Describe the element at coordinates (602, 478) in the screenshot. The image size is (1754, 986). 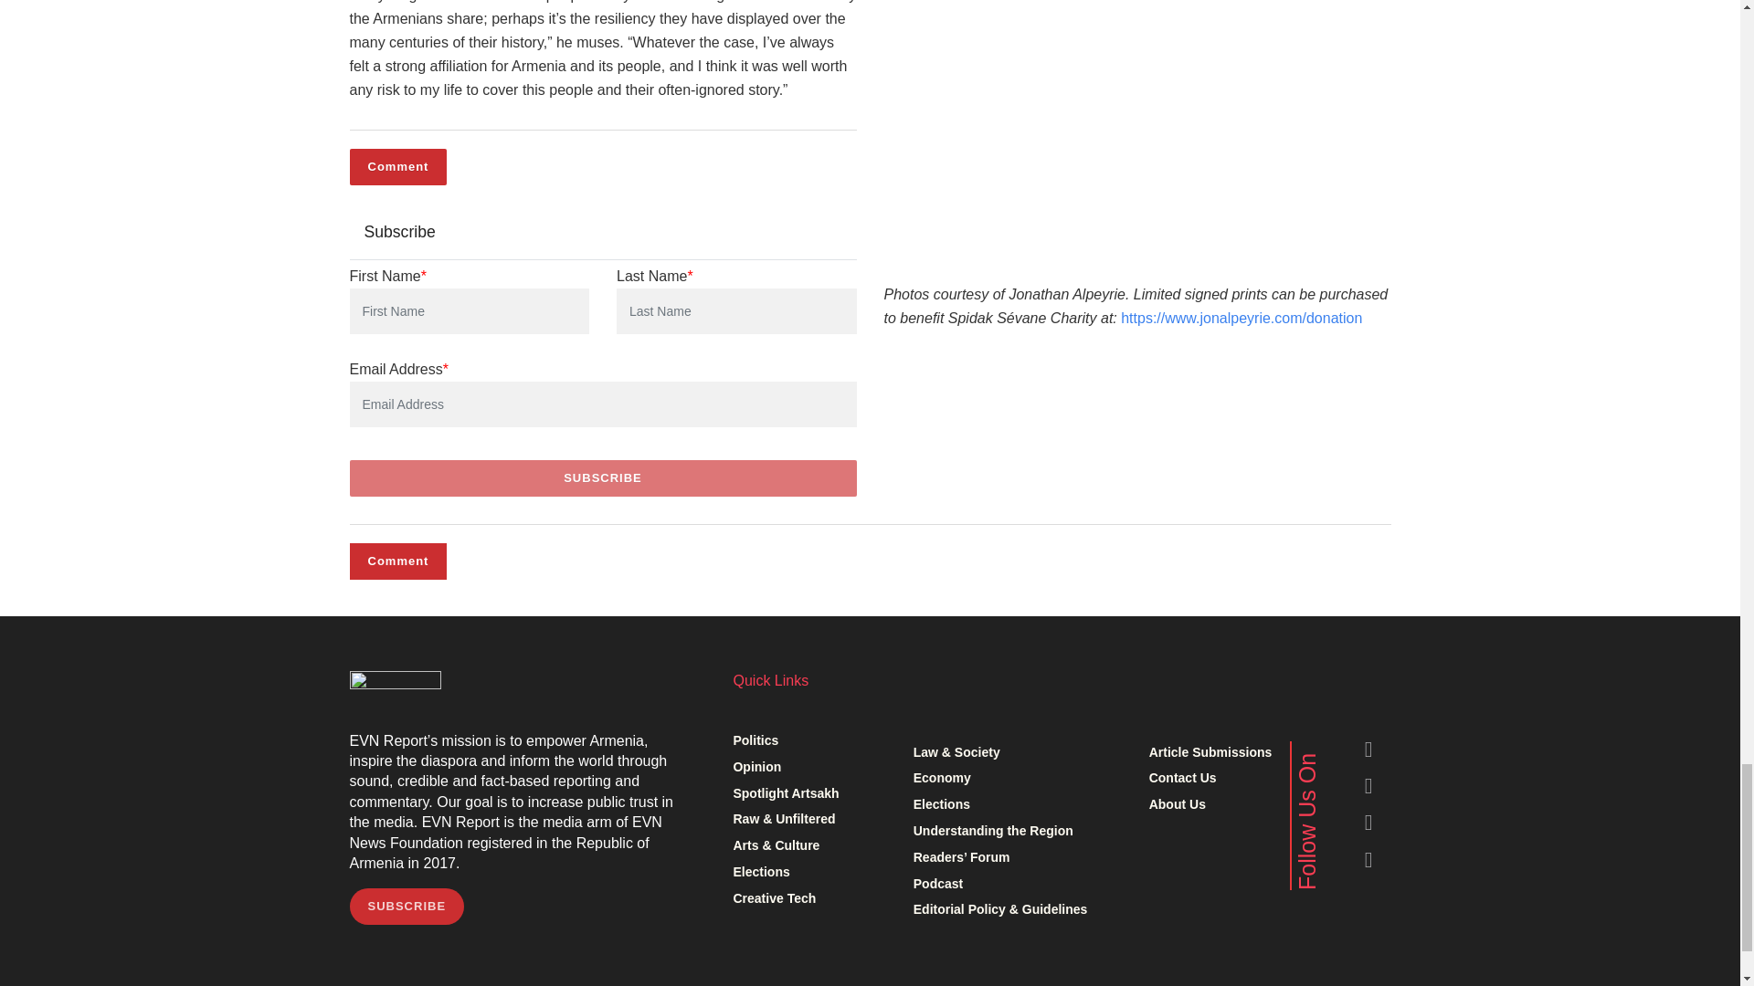
I see `Subscribe` at that location.